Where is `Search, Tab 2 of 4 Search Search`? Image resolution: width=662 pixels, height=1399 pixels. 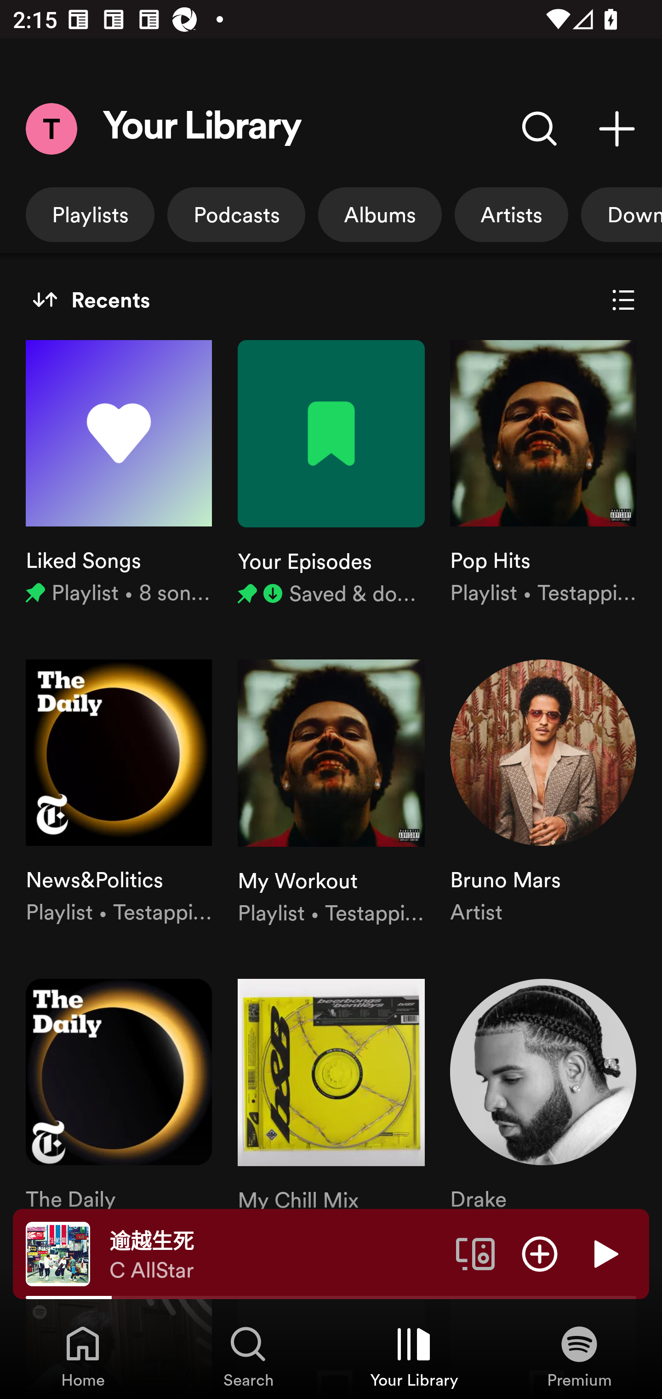
Search, Tab 2 of 4 Search Search is located at coordinates (248, 1356).